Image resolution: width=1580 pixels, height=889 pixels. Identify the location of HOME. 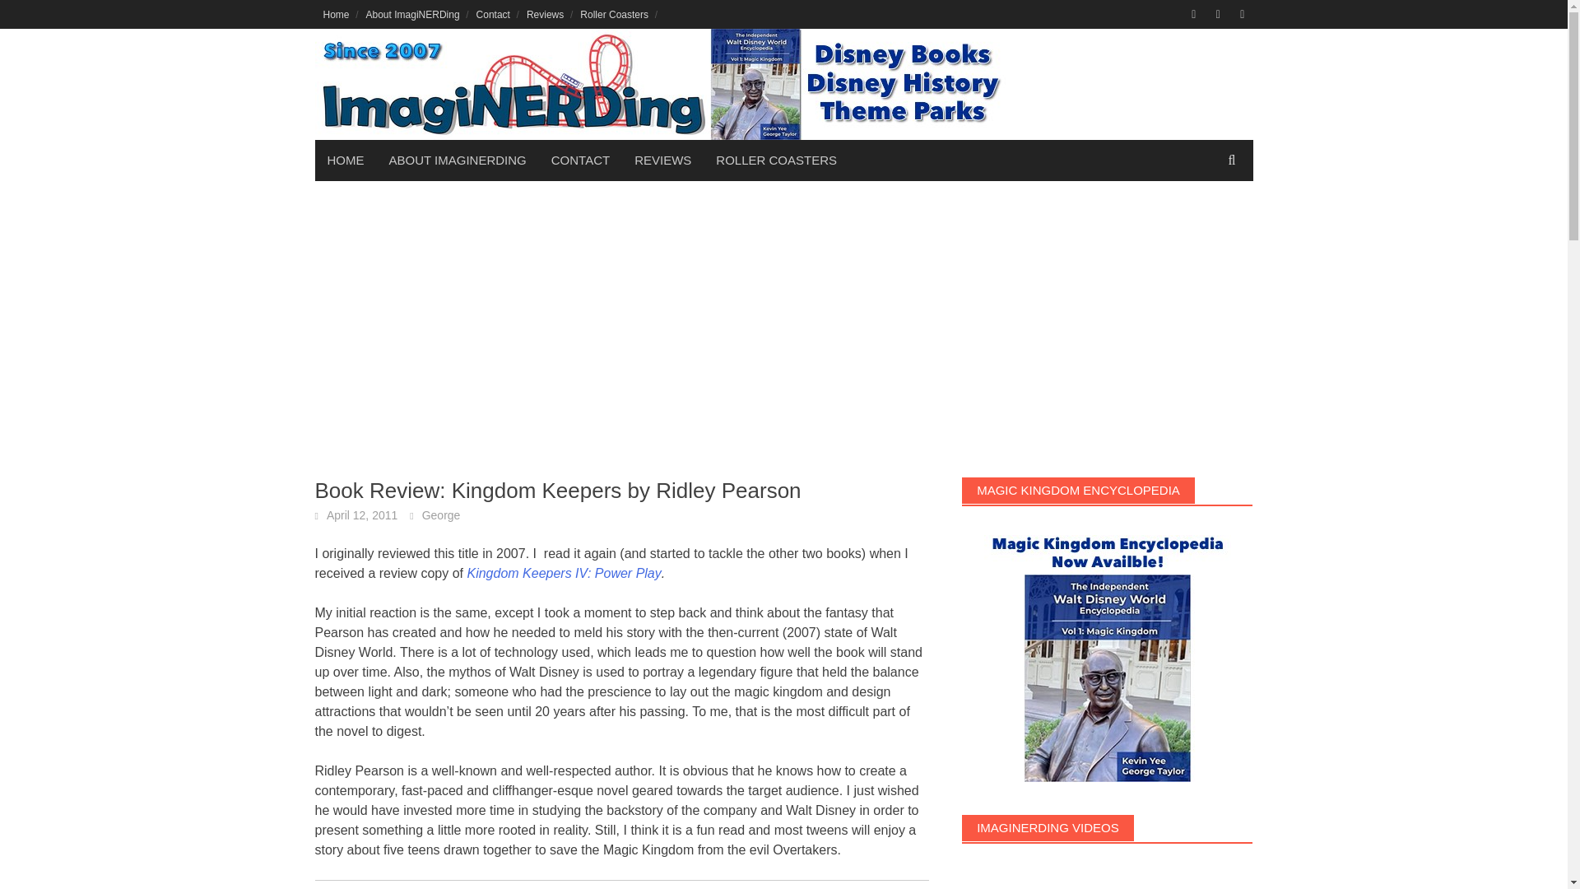
(345, 160).